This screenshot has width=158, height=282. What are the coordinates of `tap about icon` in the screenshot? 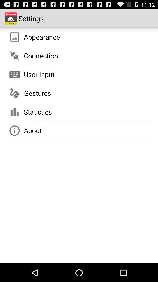 It's located at (33, 130).